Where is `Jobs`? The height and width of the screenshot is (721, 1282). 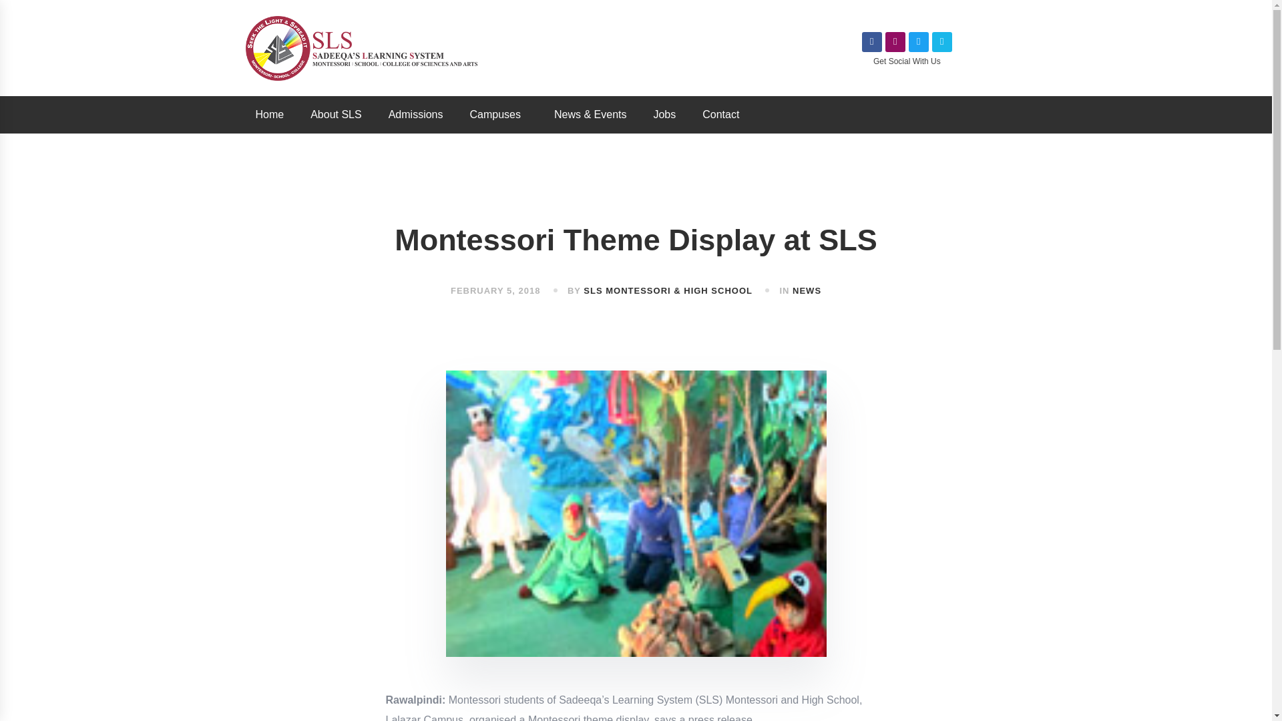
Jobs is located at coordinates (664, 114).